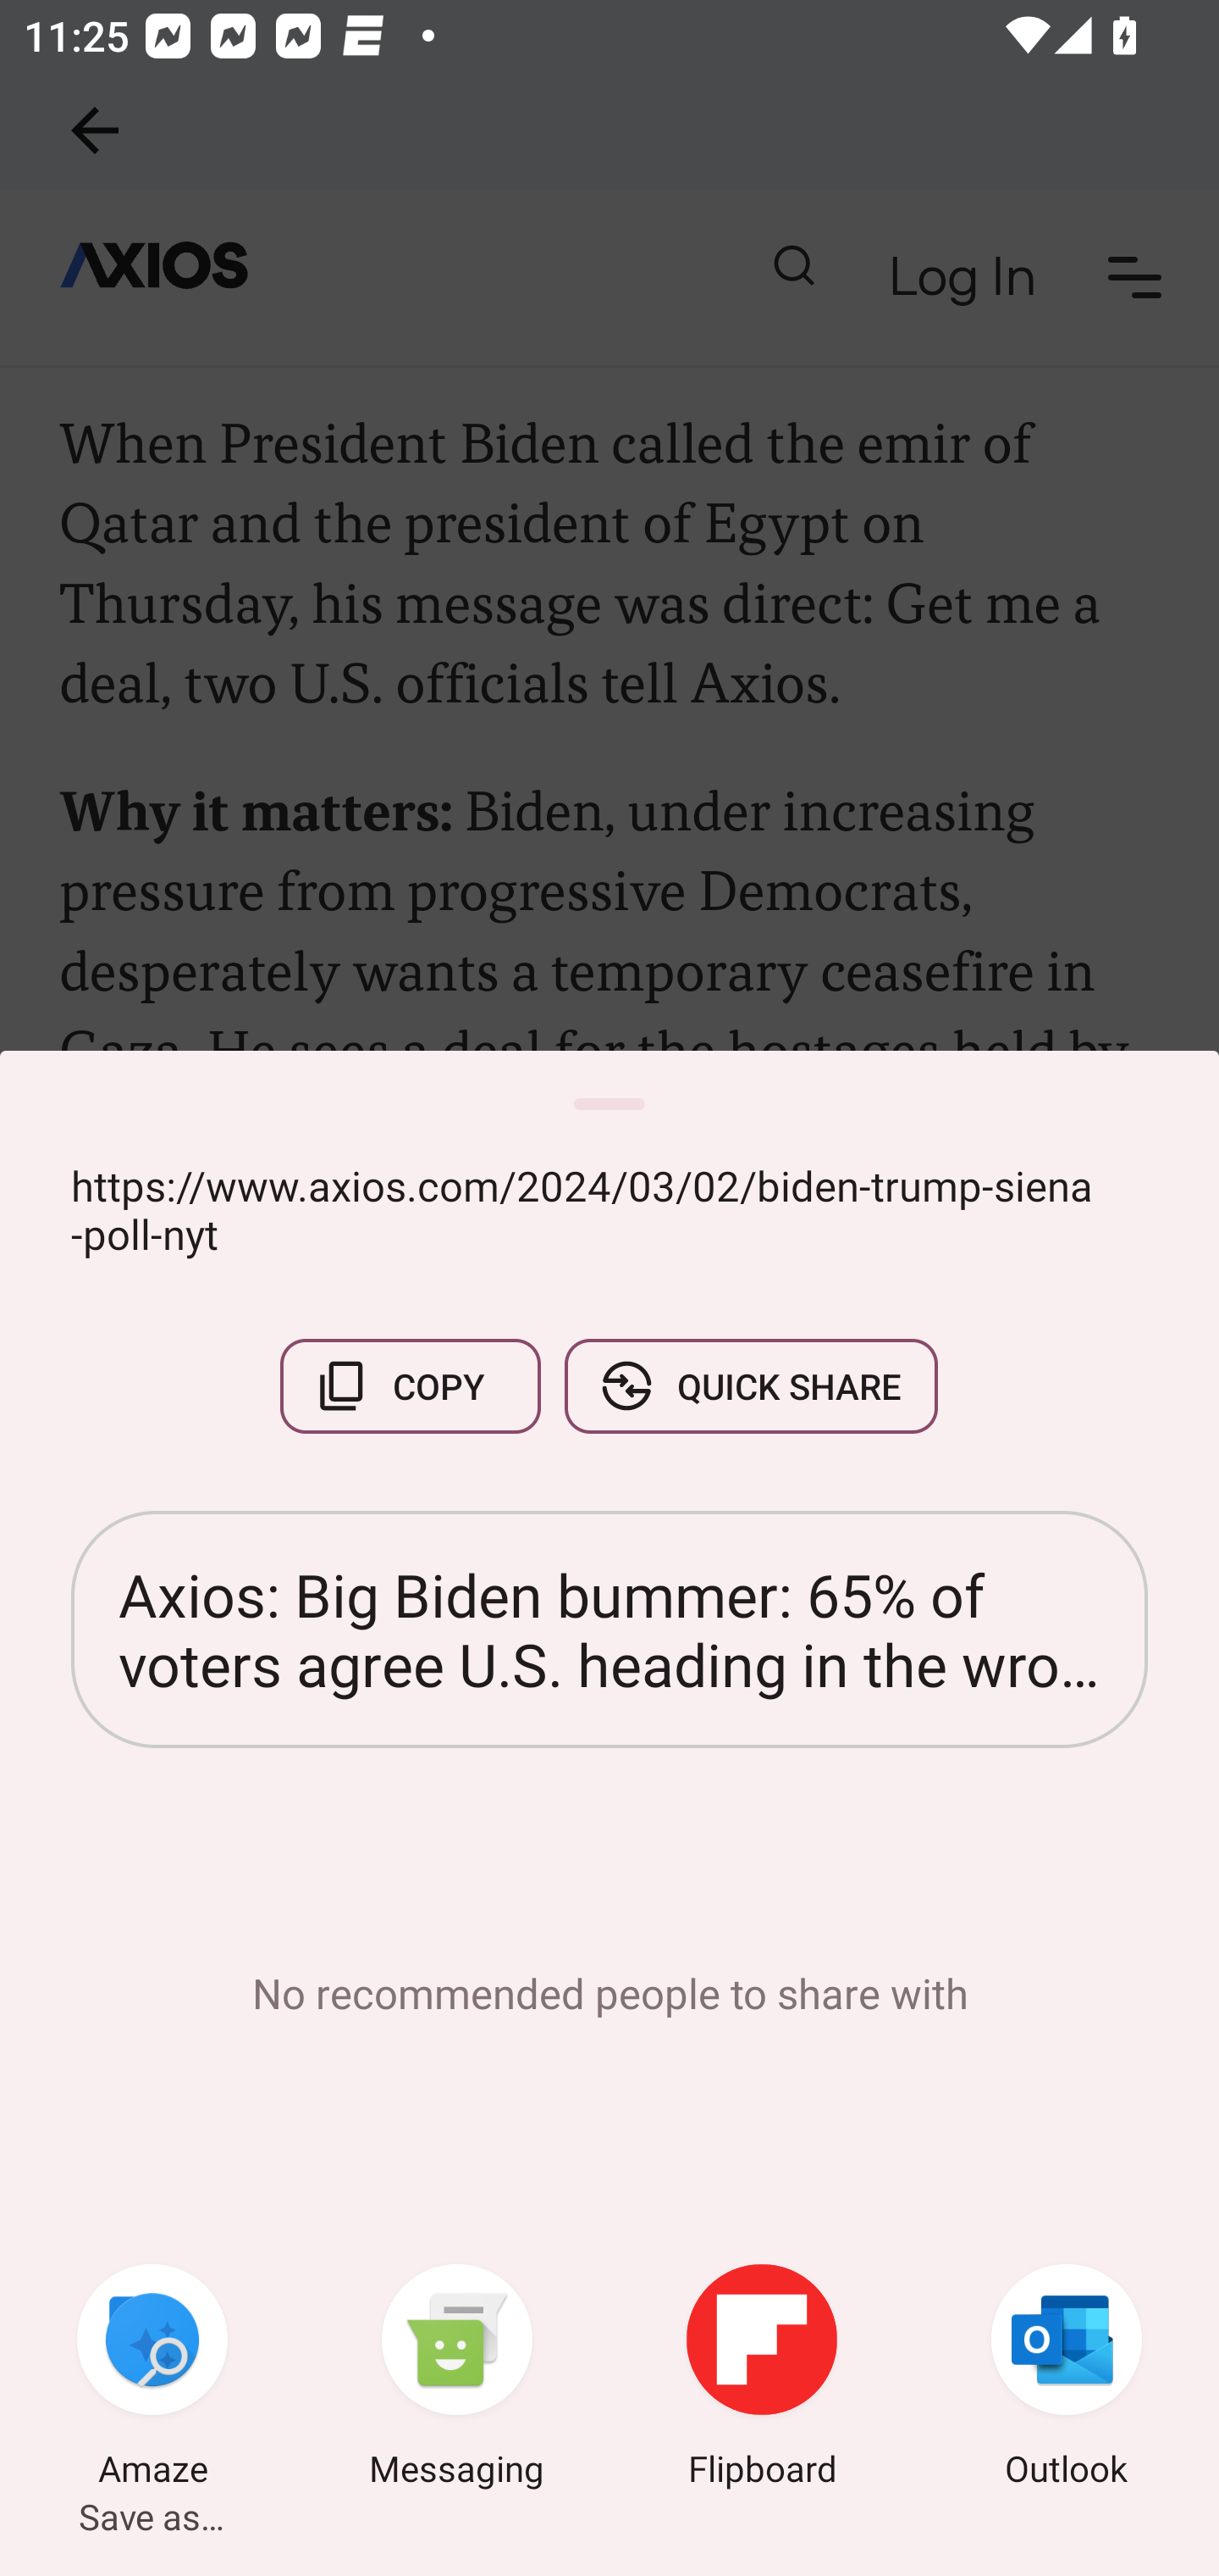 The height and width of the screenshot is (2576, 1219). What do you see at coordinates (152, 2379) in the screenshot?
I see `Amaze Save as…` at bounding box center [152, 2379].